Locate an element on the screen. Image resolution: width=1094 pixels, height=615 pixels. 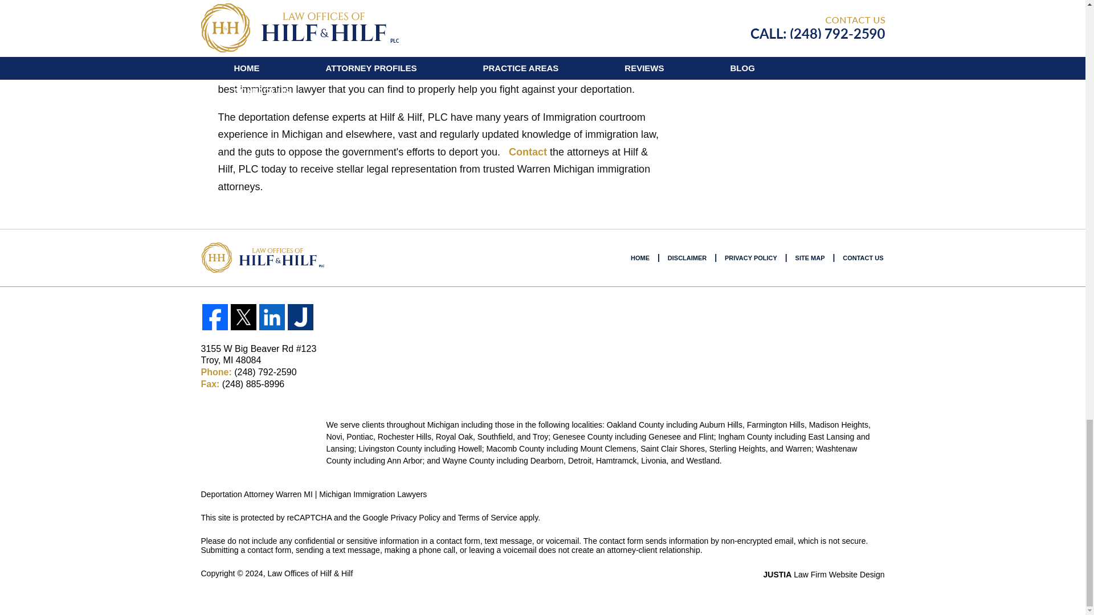
Justia is located at coordinates (300, 317).